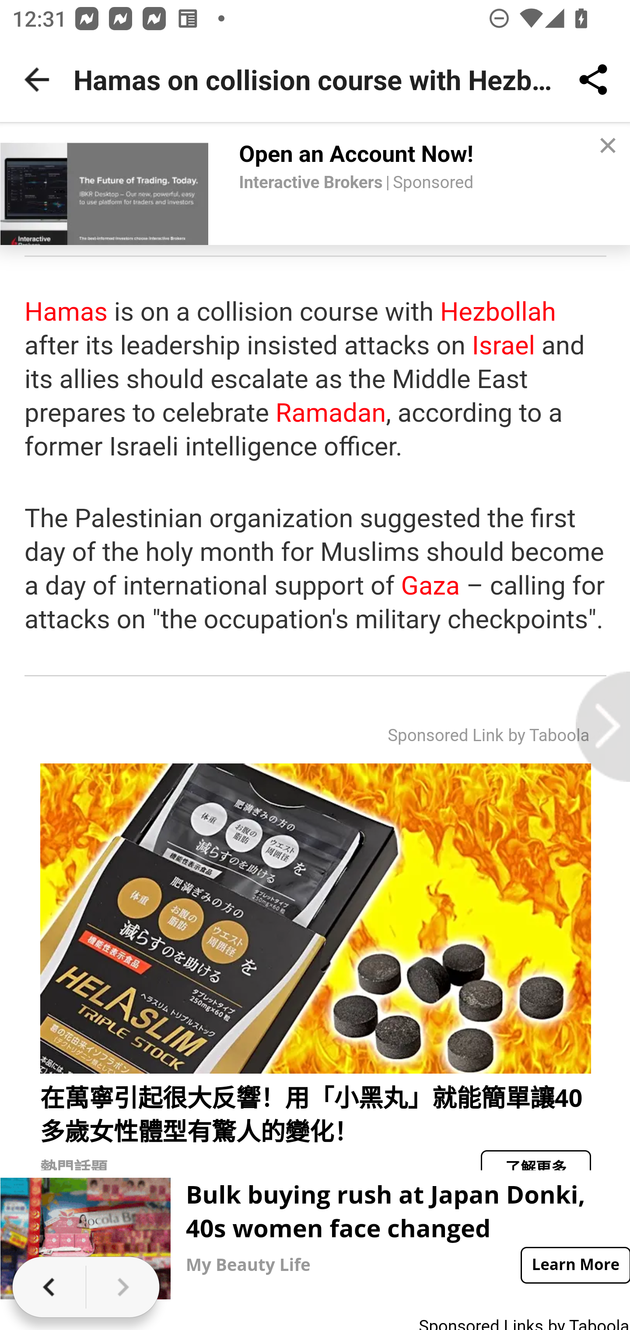 This screenshot has width=630, height=1330. Describe the element at coordinates (66, 312) in the screenshot. I see `Hamas` at that location.